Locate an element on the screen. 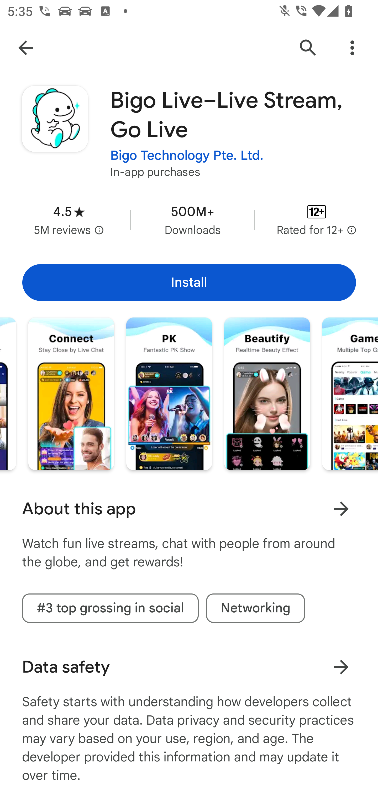 Image resolution: width=378 pixels, height=799 pixels. Screenshot "6" of "8" is located at coordinates (267, 393).